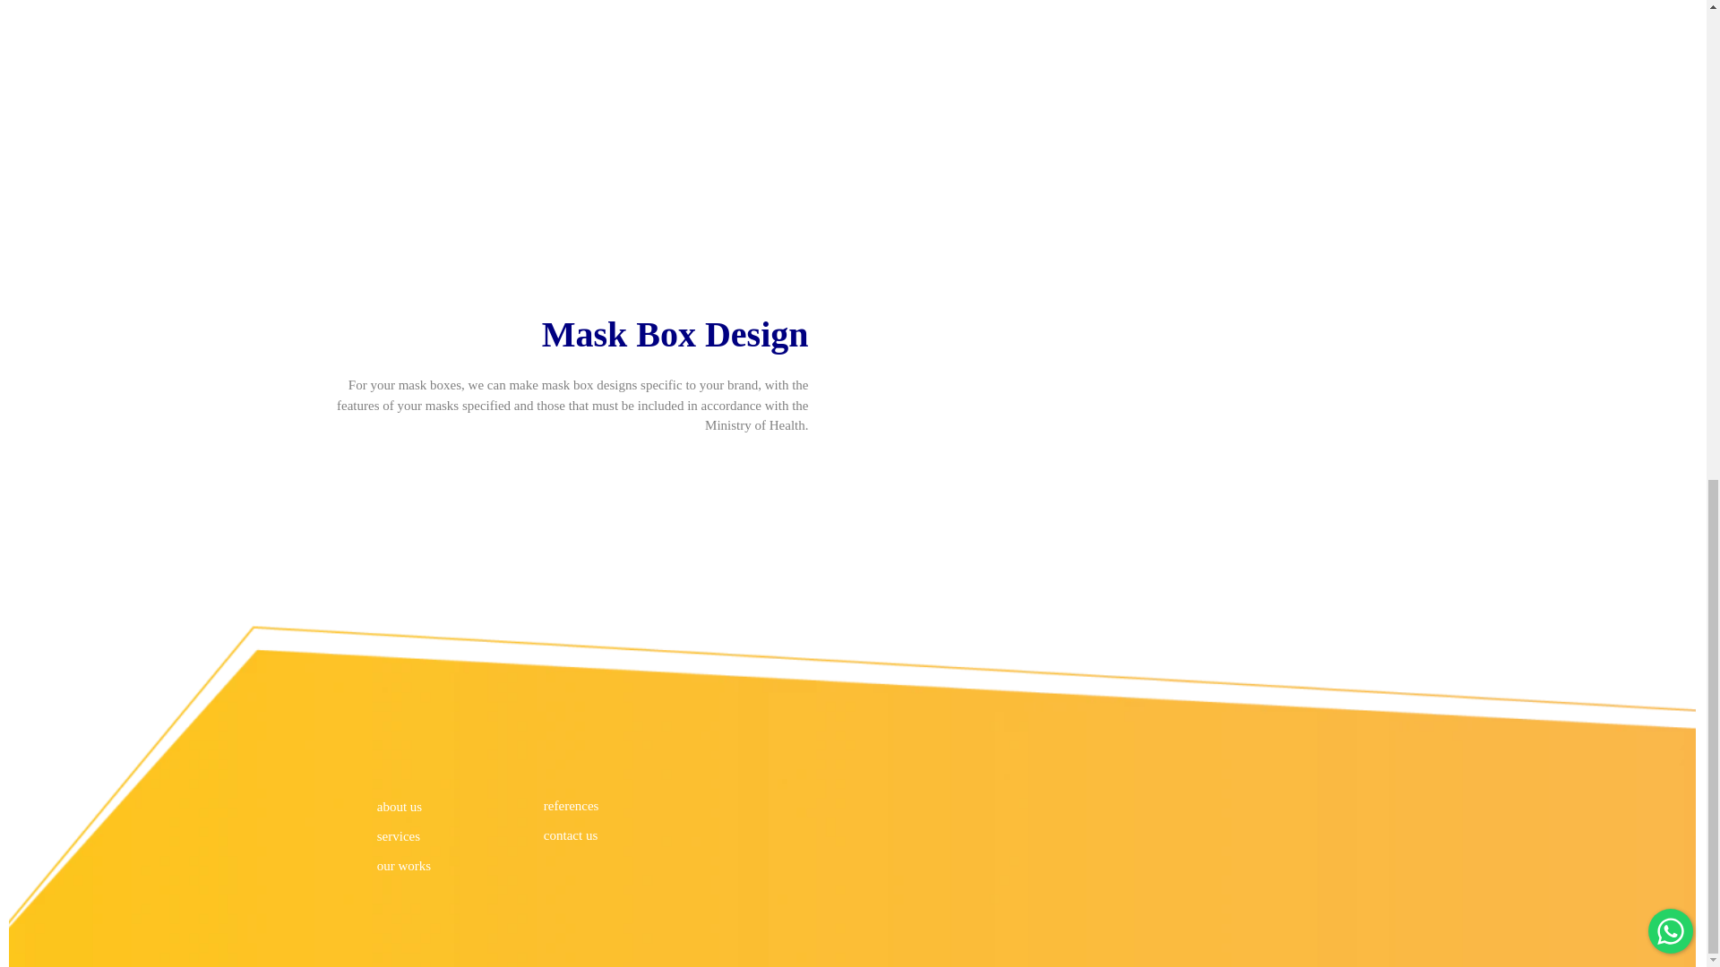 The height and width of the screenshot is (967, 1720). Describe the element at coordinates (443, 807) in the screenshot. I see `about us` at that location.